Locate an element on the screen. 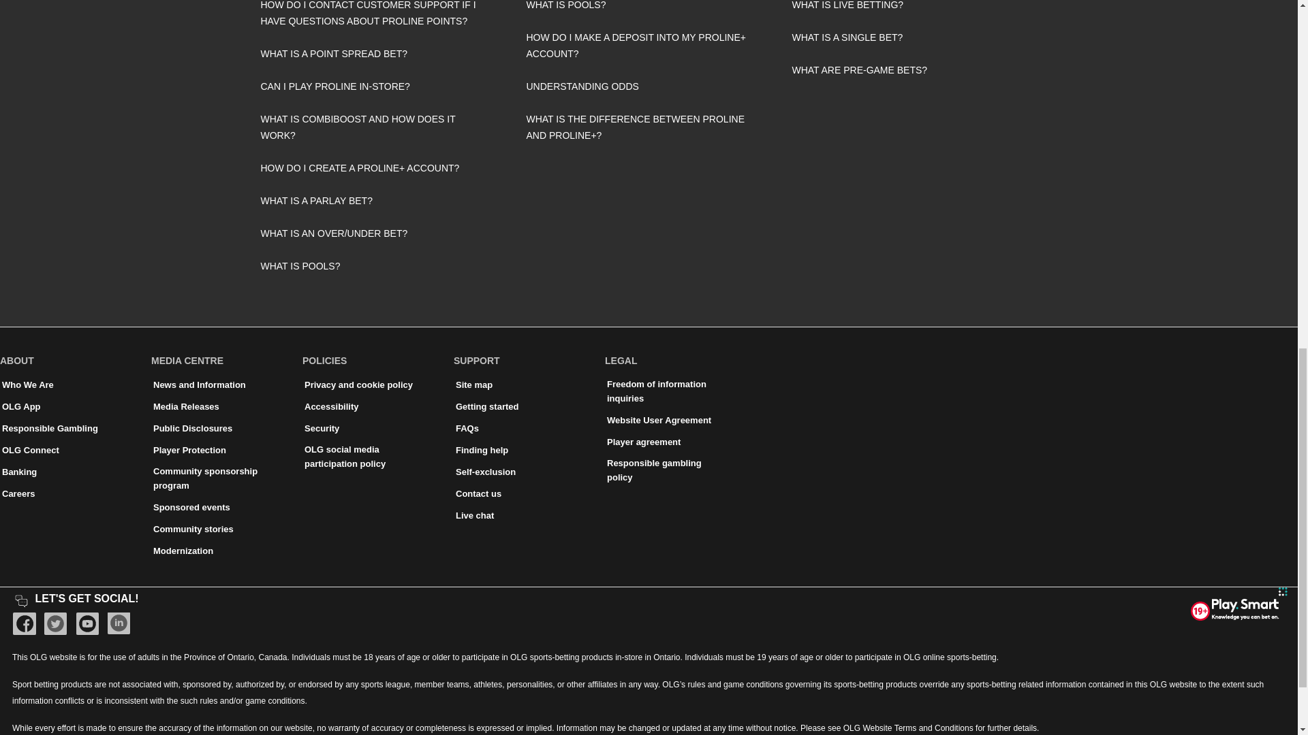 Image resolution: width=1308 pixels, height=735 pixels. WHAT IS POOLS? is located at coordinates (649, 11).